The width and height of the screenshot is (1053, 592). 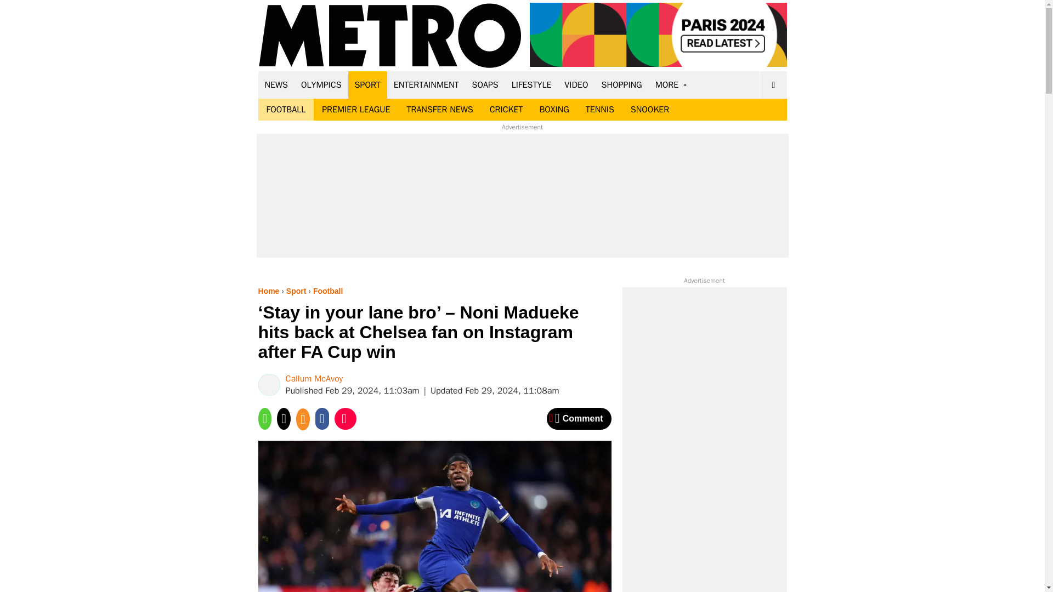 What do you see at coordinates (485, 84) in the screenshot?
I see `SOAPS` at bounding box center [485, 84].